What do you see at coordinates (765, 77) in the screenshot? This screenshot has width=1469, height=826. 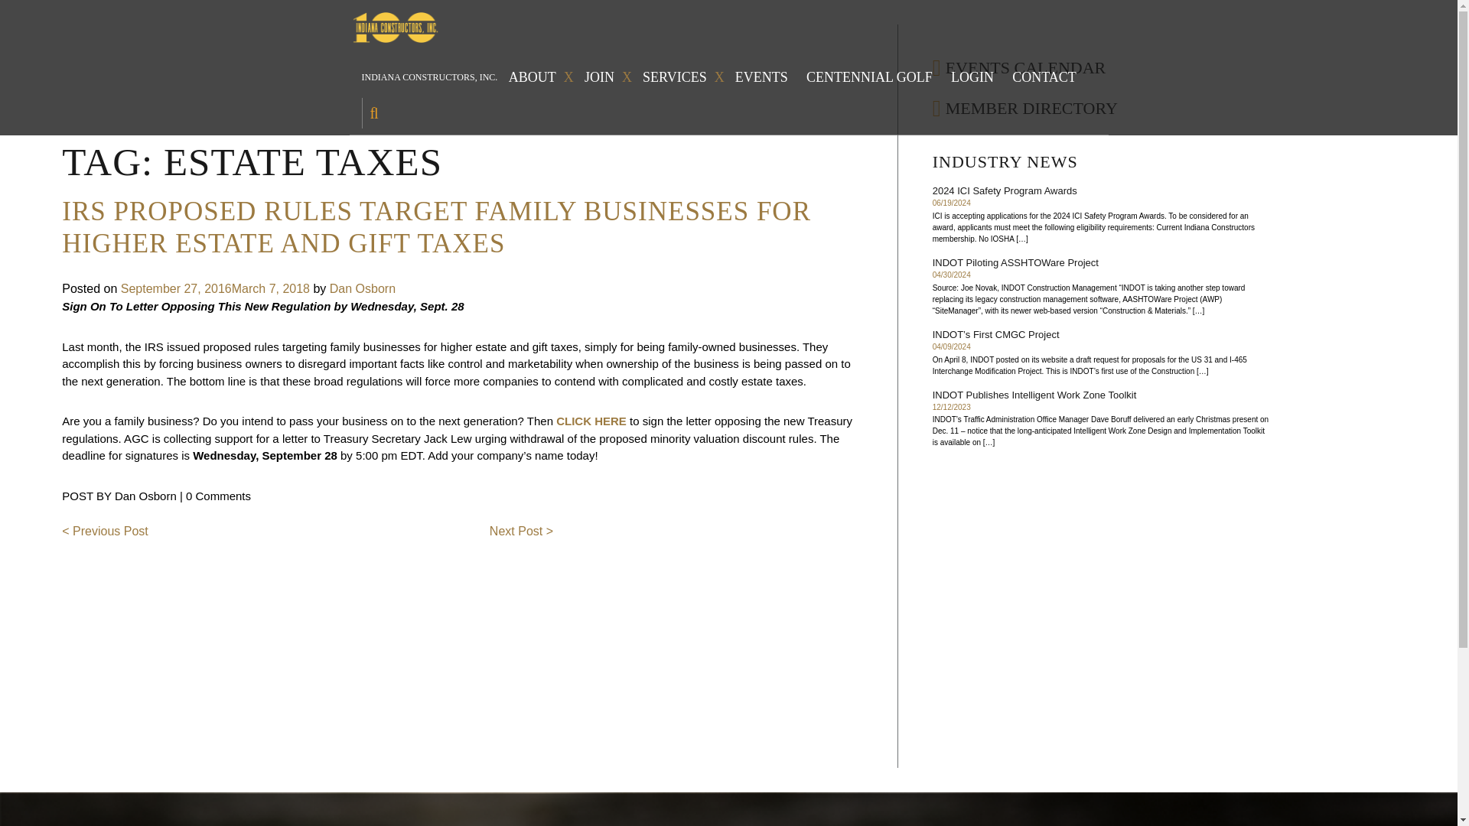 I see `EVENTS` at bounding box center [765, 77].